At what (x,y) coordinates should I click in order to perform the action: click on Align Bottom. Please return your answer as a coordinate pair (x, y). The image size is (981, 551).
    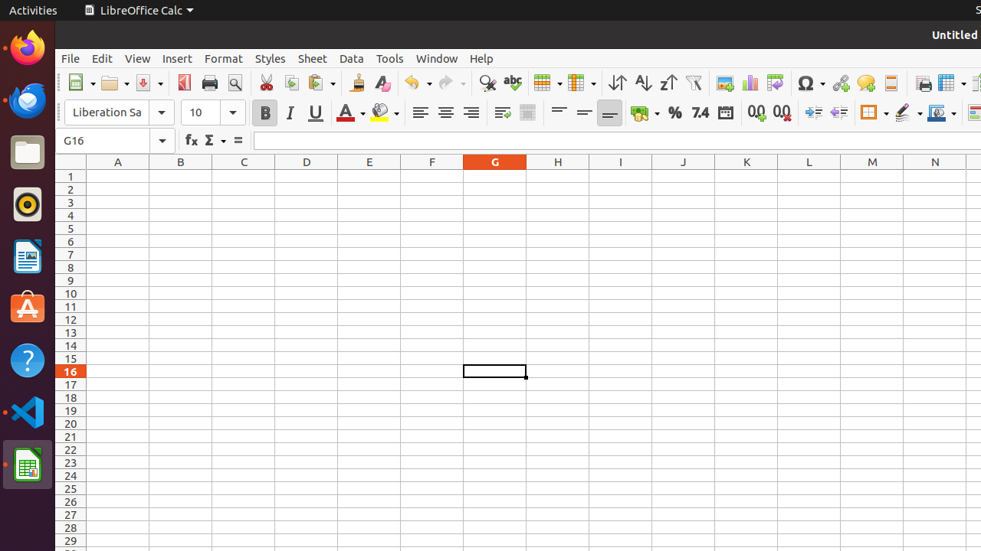
    Looking at the image, I should click on (610, 113).